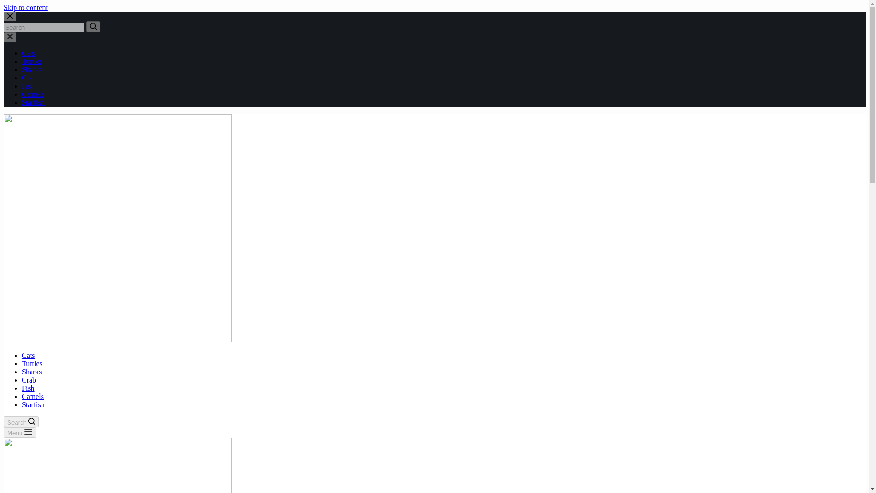  What do you see at coordinates (28, 388) in the screenshot?
I see `Fish` at bounding box center [28, 388].